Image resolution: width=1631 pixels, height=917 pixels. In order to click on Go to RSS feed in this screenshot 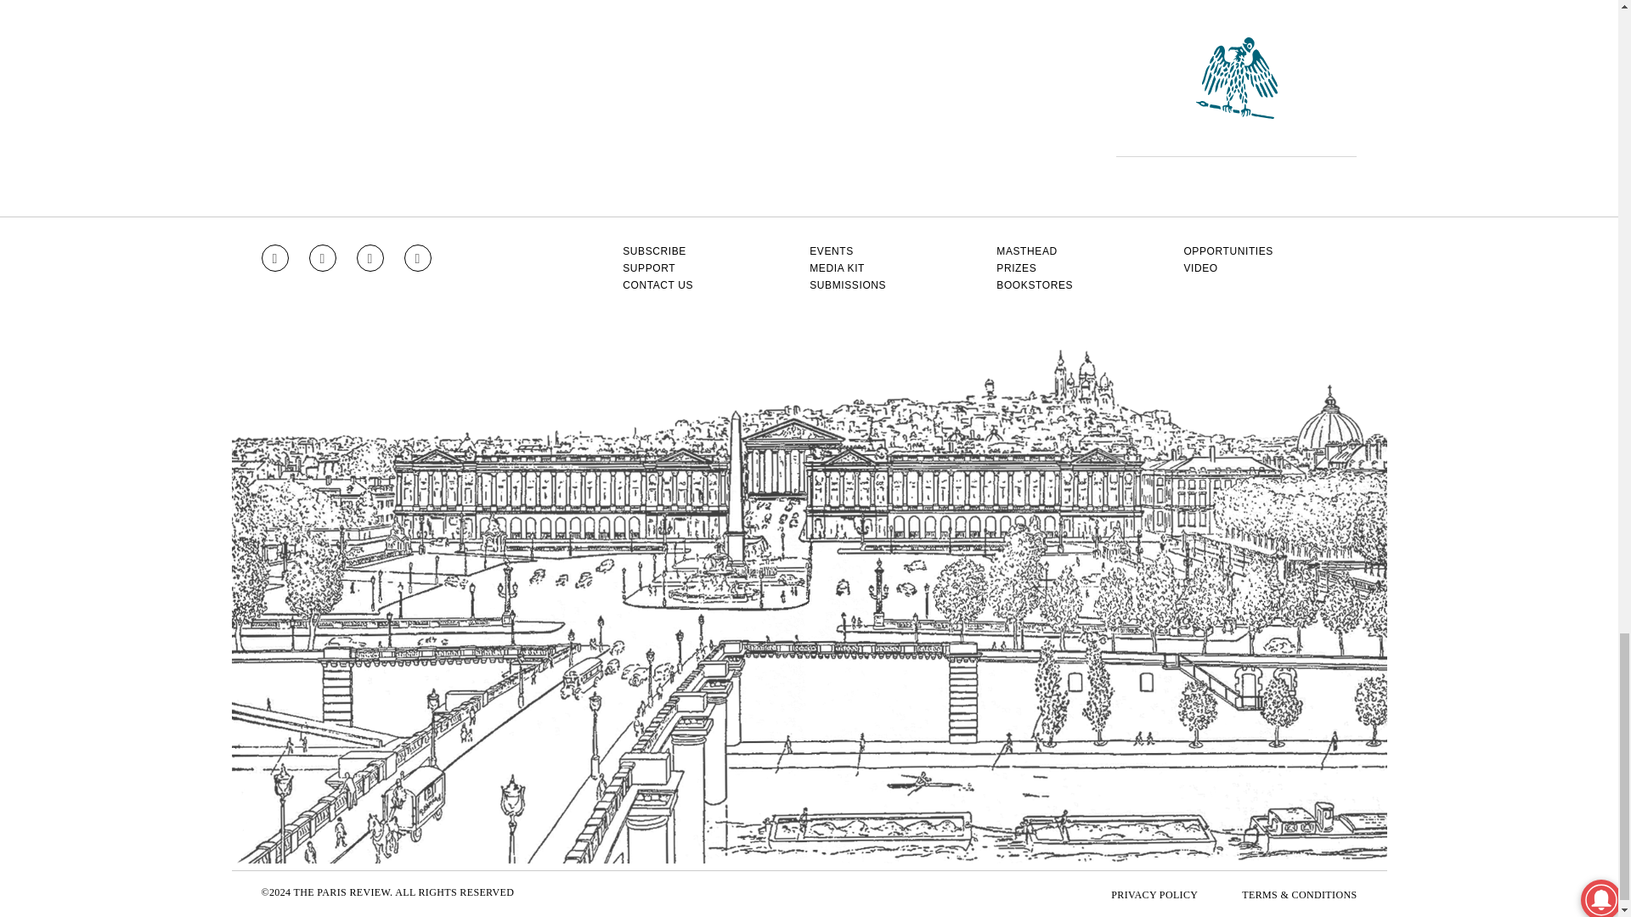, I will do `click(418, 258)`.